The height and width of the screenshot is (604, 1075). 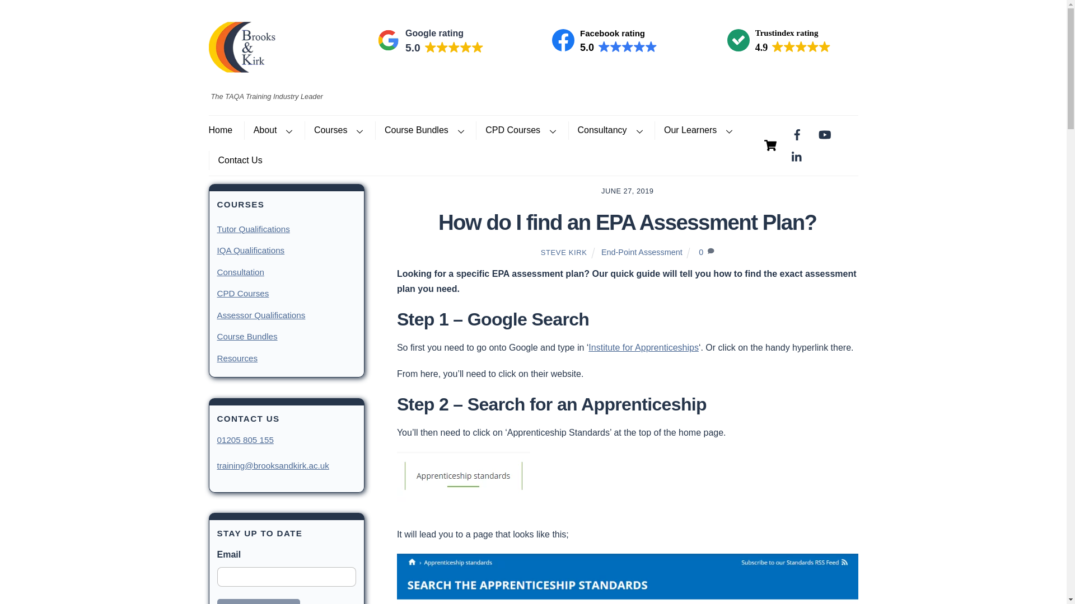 What do you see at coordinates (242, 75) in the screenshot?
I see `CPD Courses` at bounding box center [242, 75].